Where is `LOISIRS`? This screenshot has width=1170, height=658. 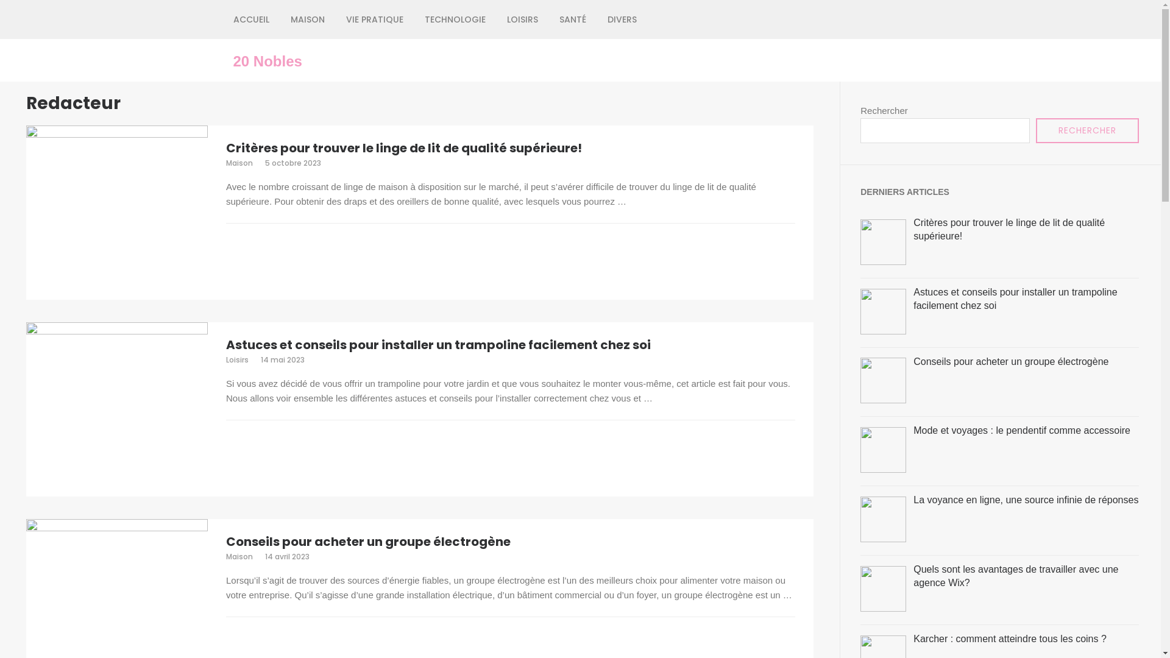 LOISIRS is located at coordinates (523, 19).